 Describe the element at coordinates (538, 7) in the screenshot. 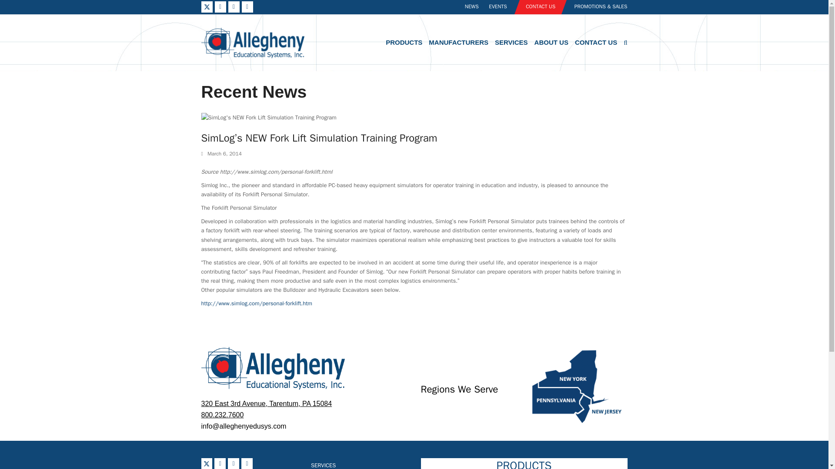

I see `CONTACT US` at that location.